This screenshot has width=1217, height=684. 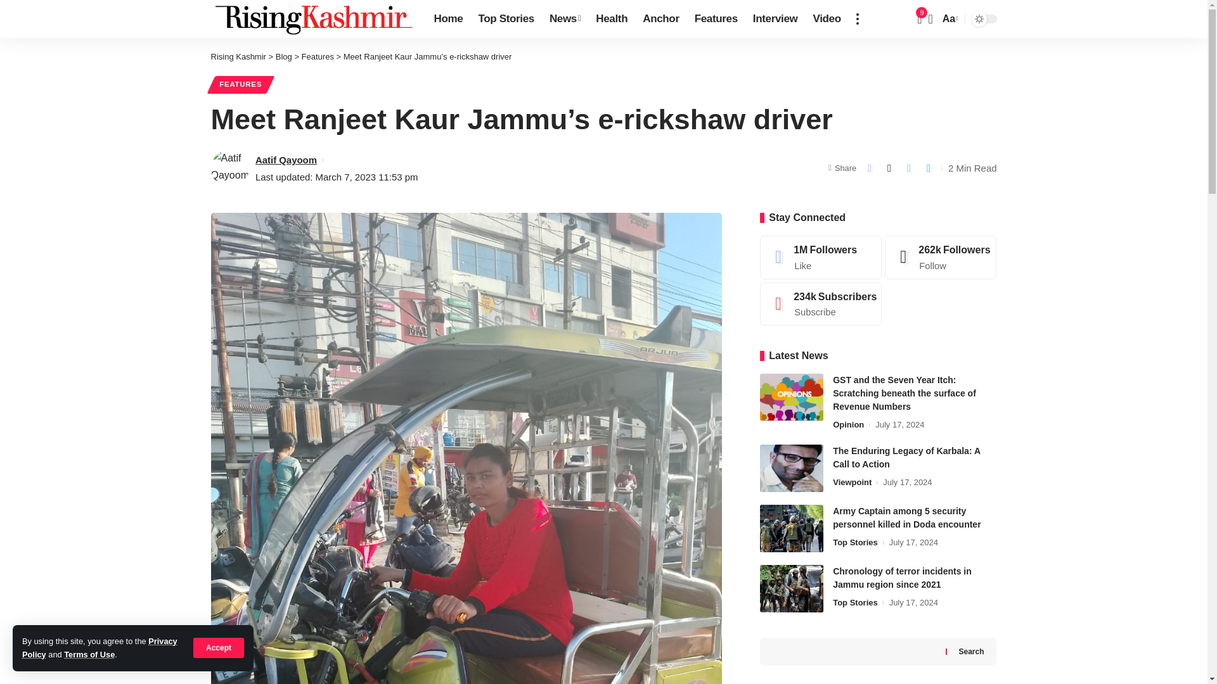 I want to click on Go to Rising Kashmir., so click(x=238, y=57).